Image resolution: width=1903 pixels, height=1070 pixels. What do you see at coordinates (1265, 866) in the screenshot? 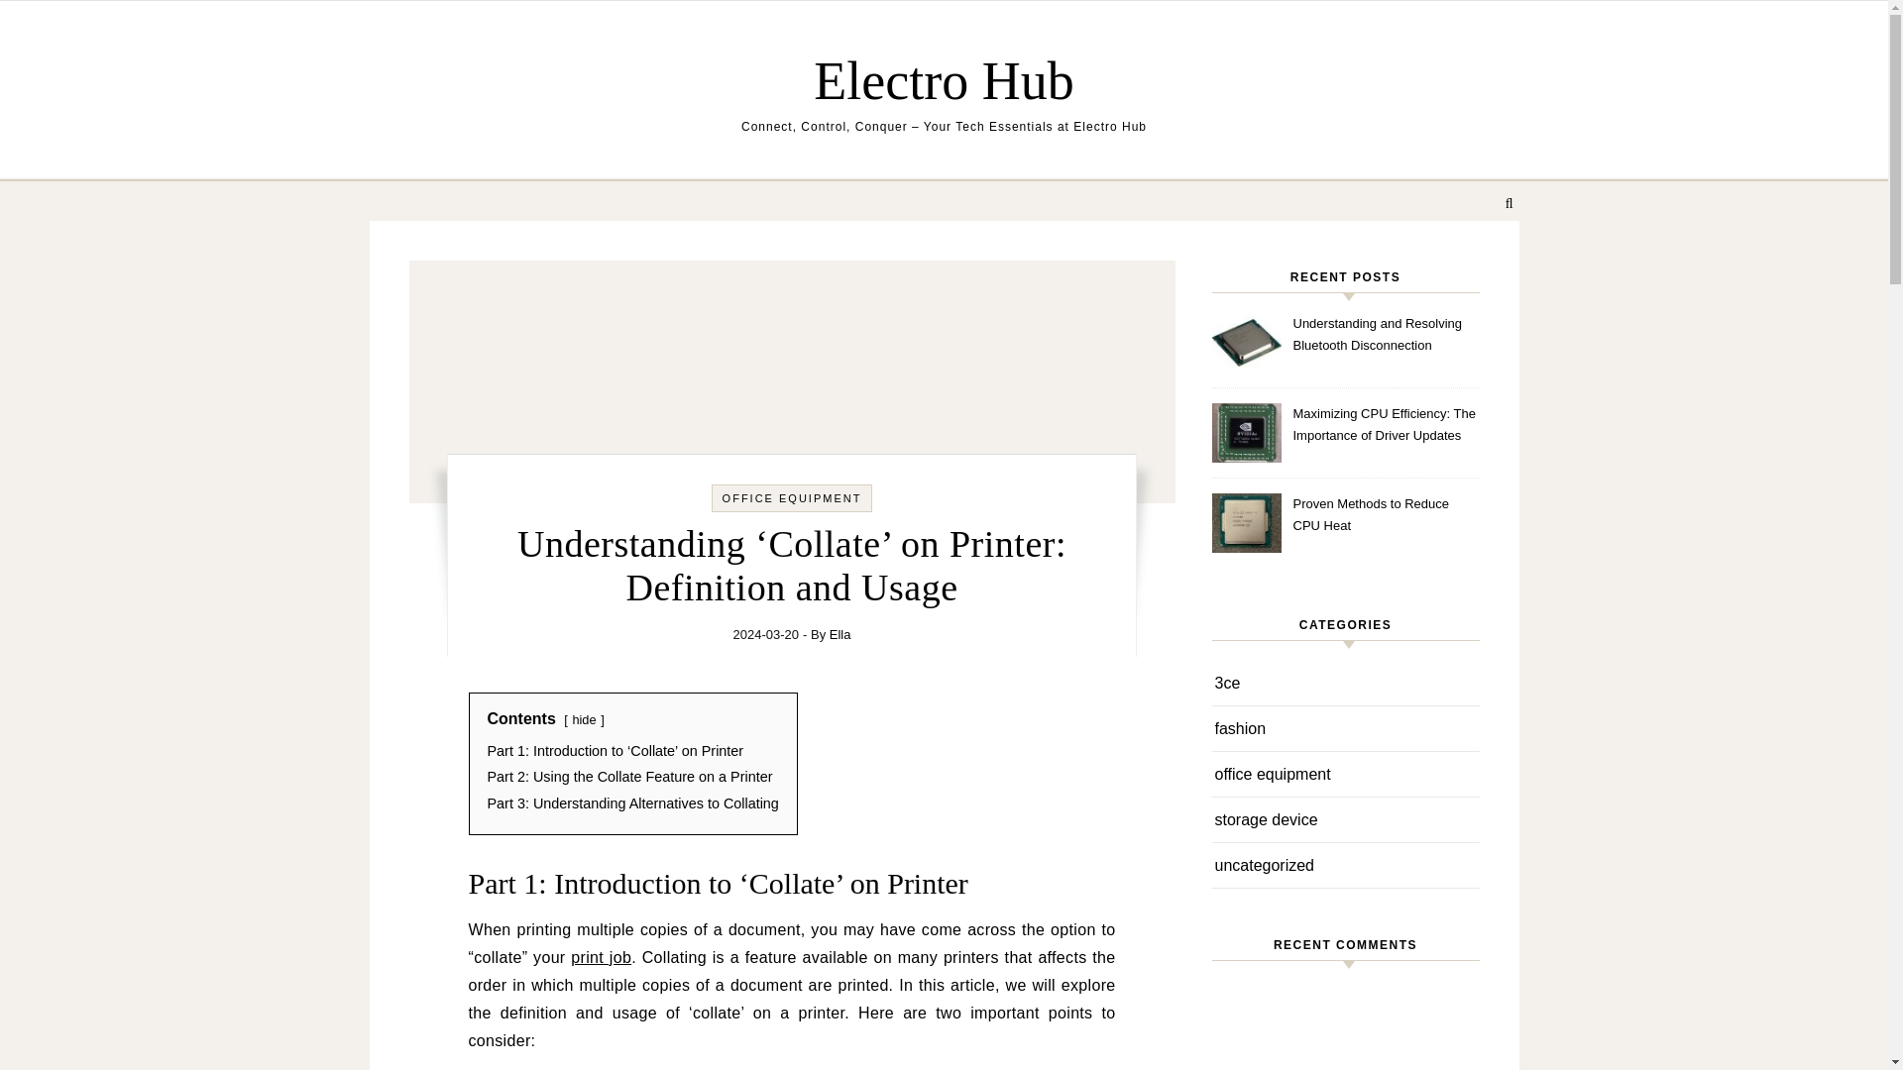
I see `uncategorized` at bounding box center [1265, 866].